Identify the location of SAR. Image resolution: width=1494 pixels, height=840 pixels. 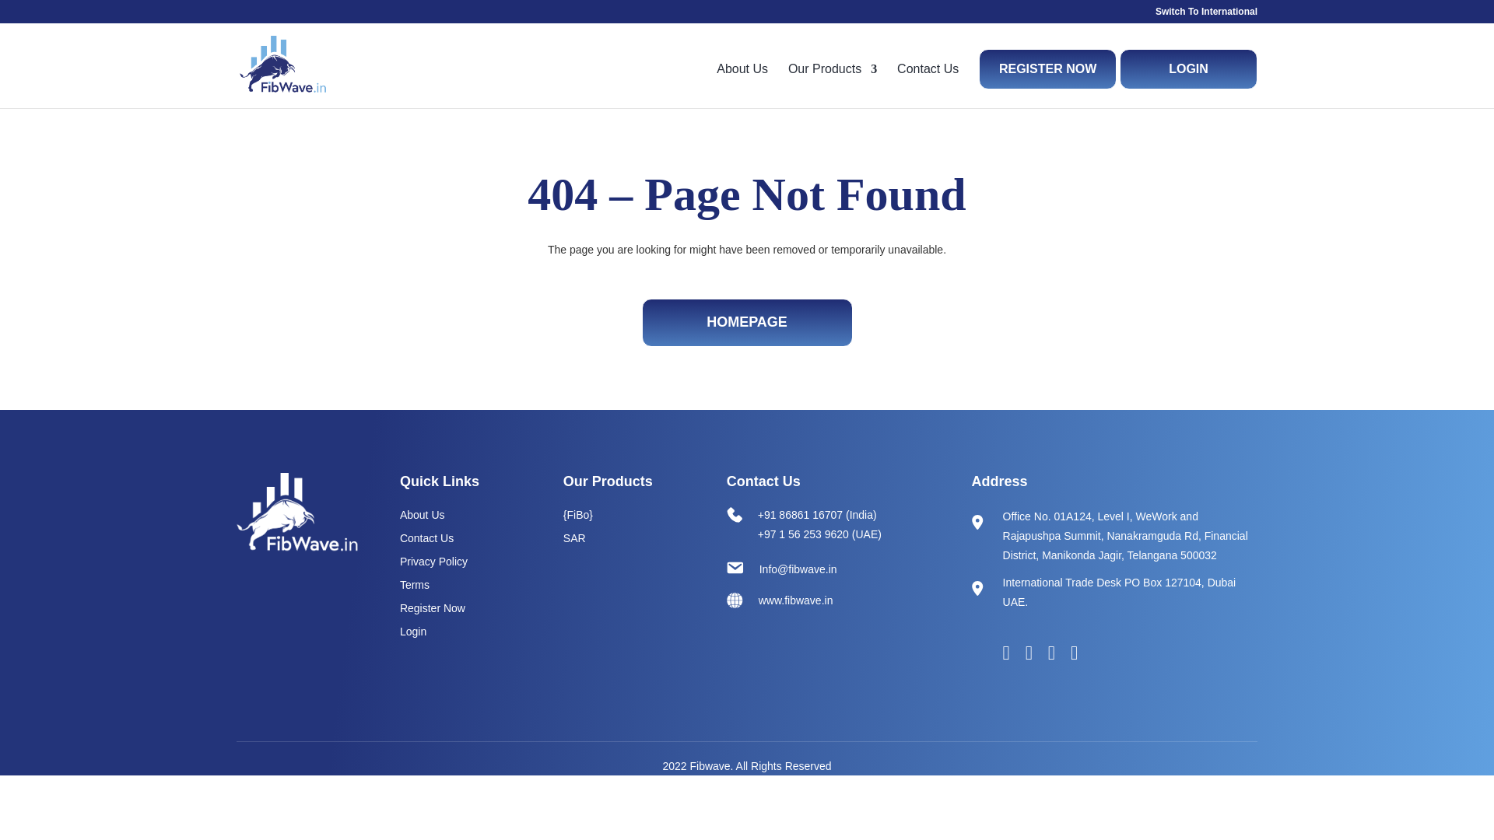
(624, 538).